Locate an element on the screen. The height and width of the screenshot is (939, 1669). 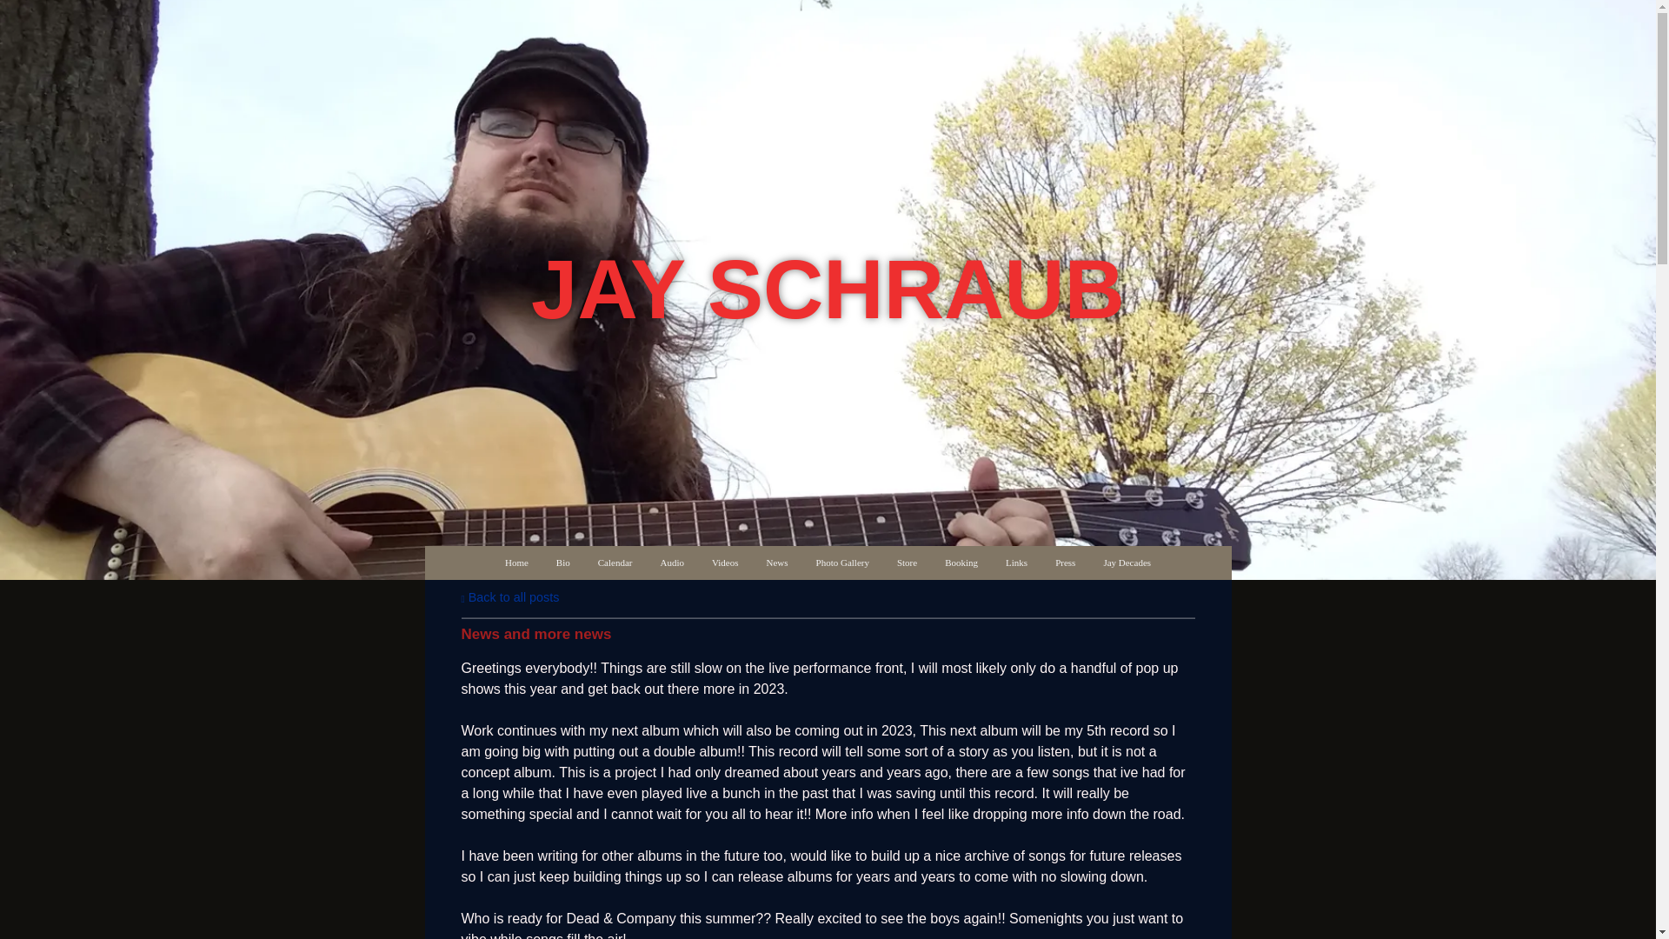
Bio is located at coordinates (563, 563).